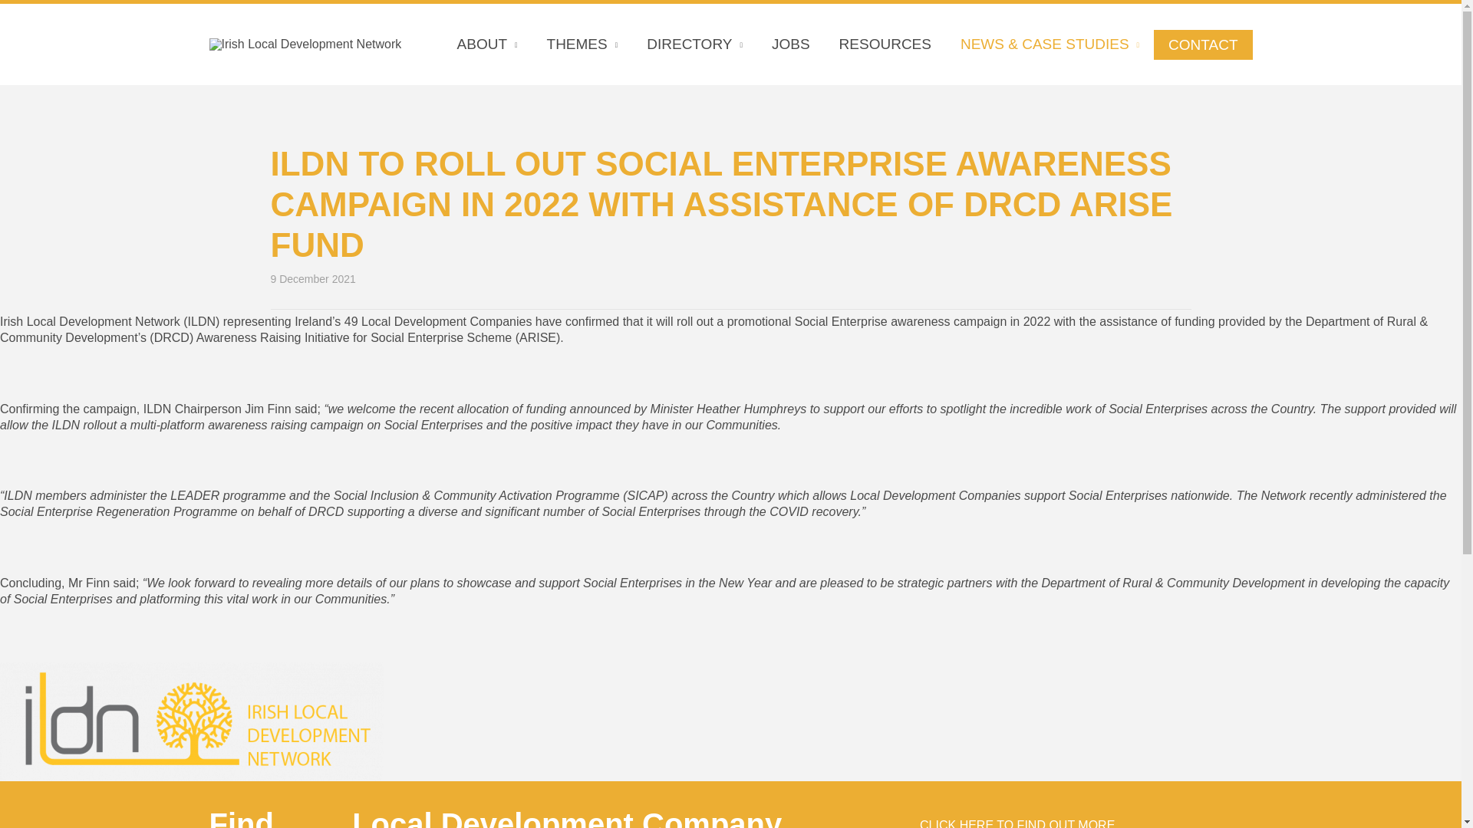  I want to click on ABOUT, so click(487, 44).